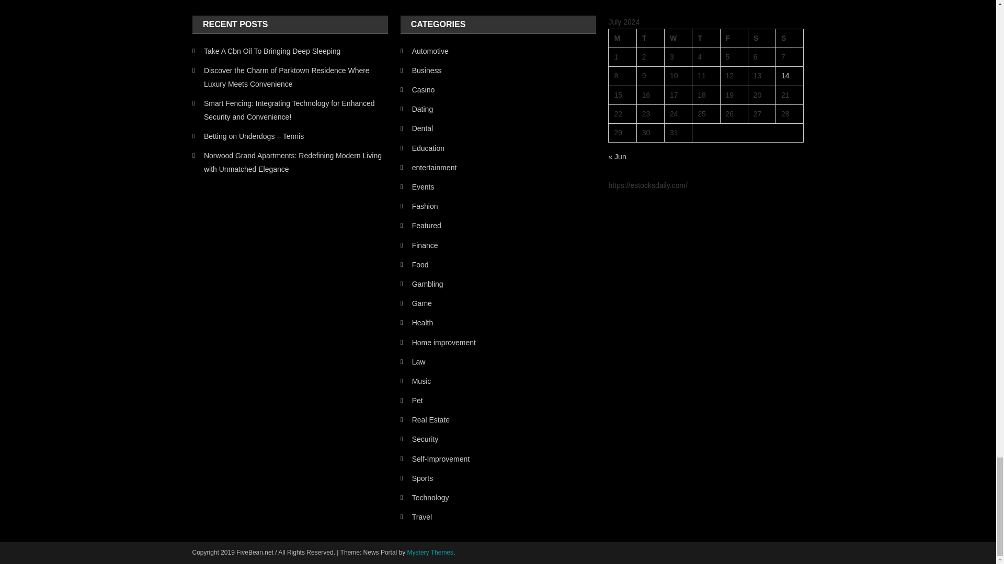  Describe the element at coordinates (678, 39) in the screenshot. I see `Wednesday` at that location.